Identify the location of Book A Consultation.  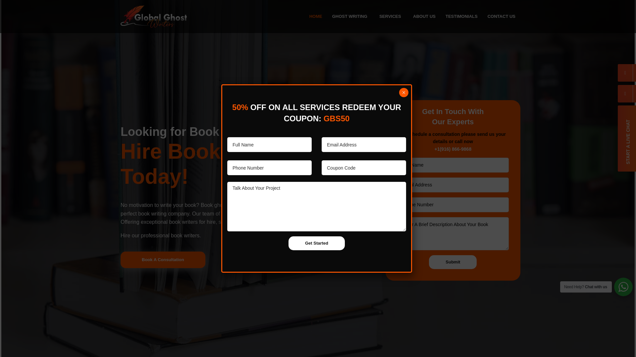
(163, 260).